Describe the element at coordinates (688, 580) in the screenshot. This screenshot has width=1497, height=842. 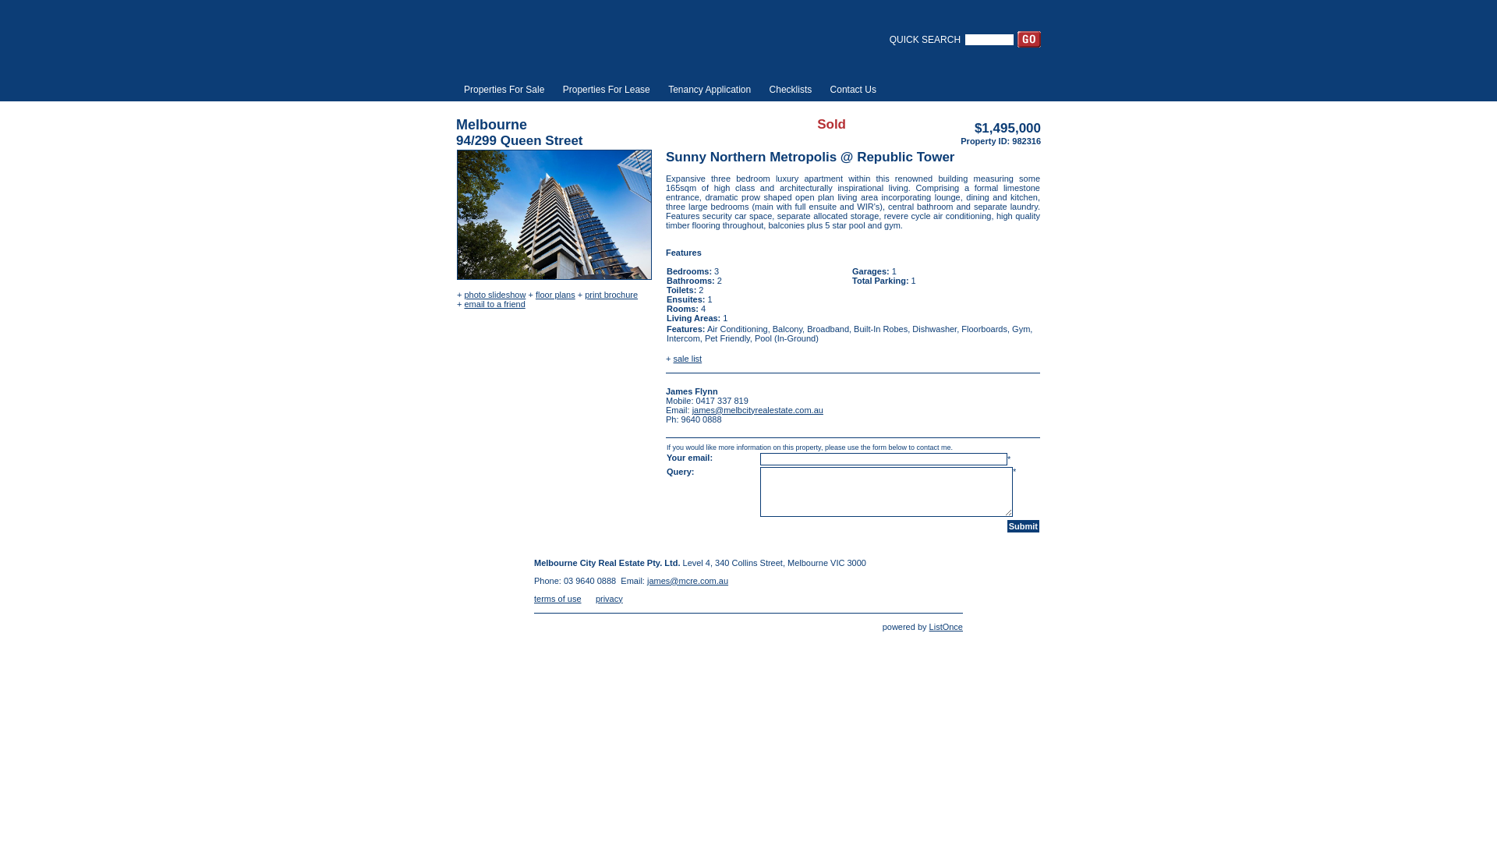
I see `james@mcre.com.au` at that location.